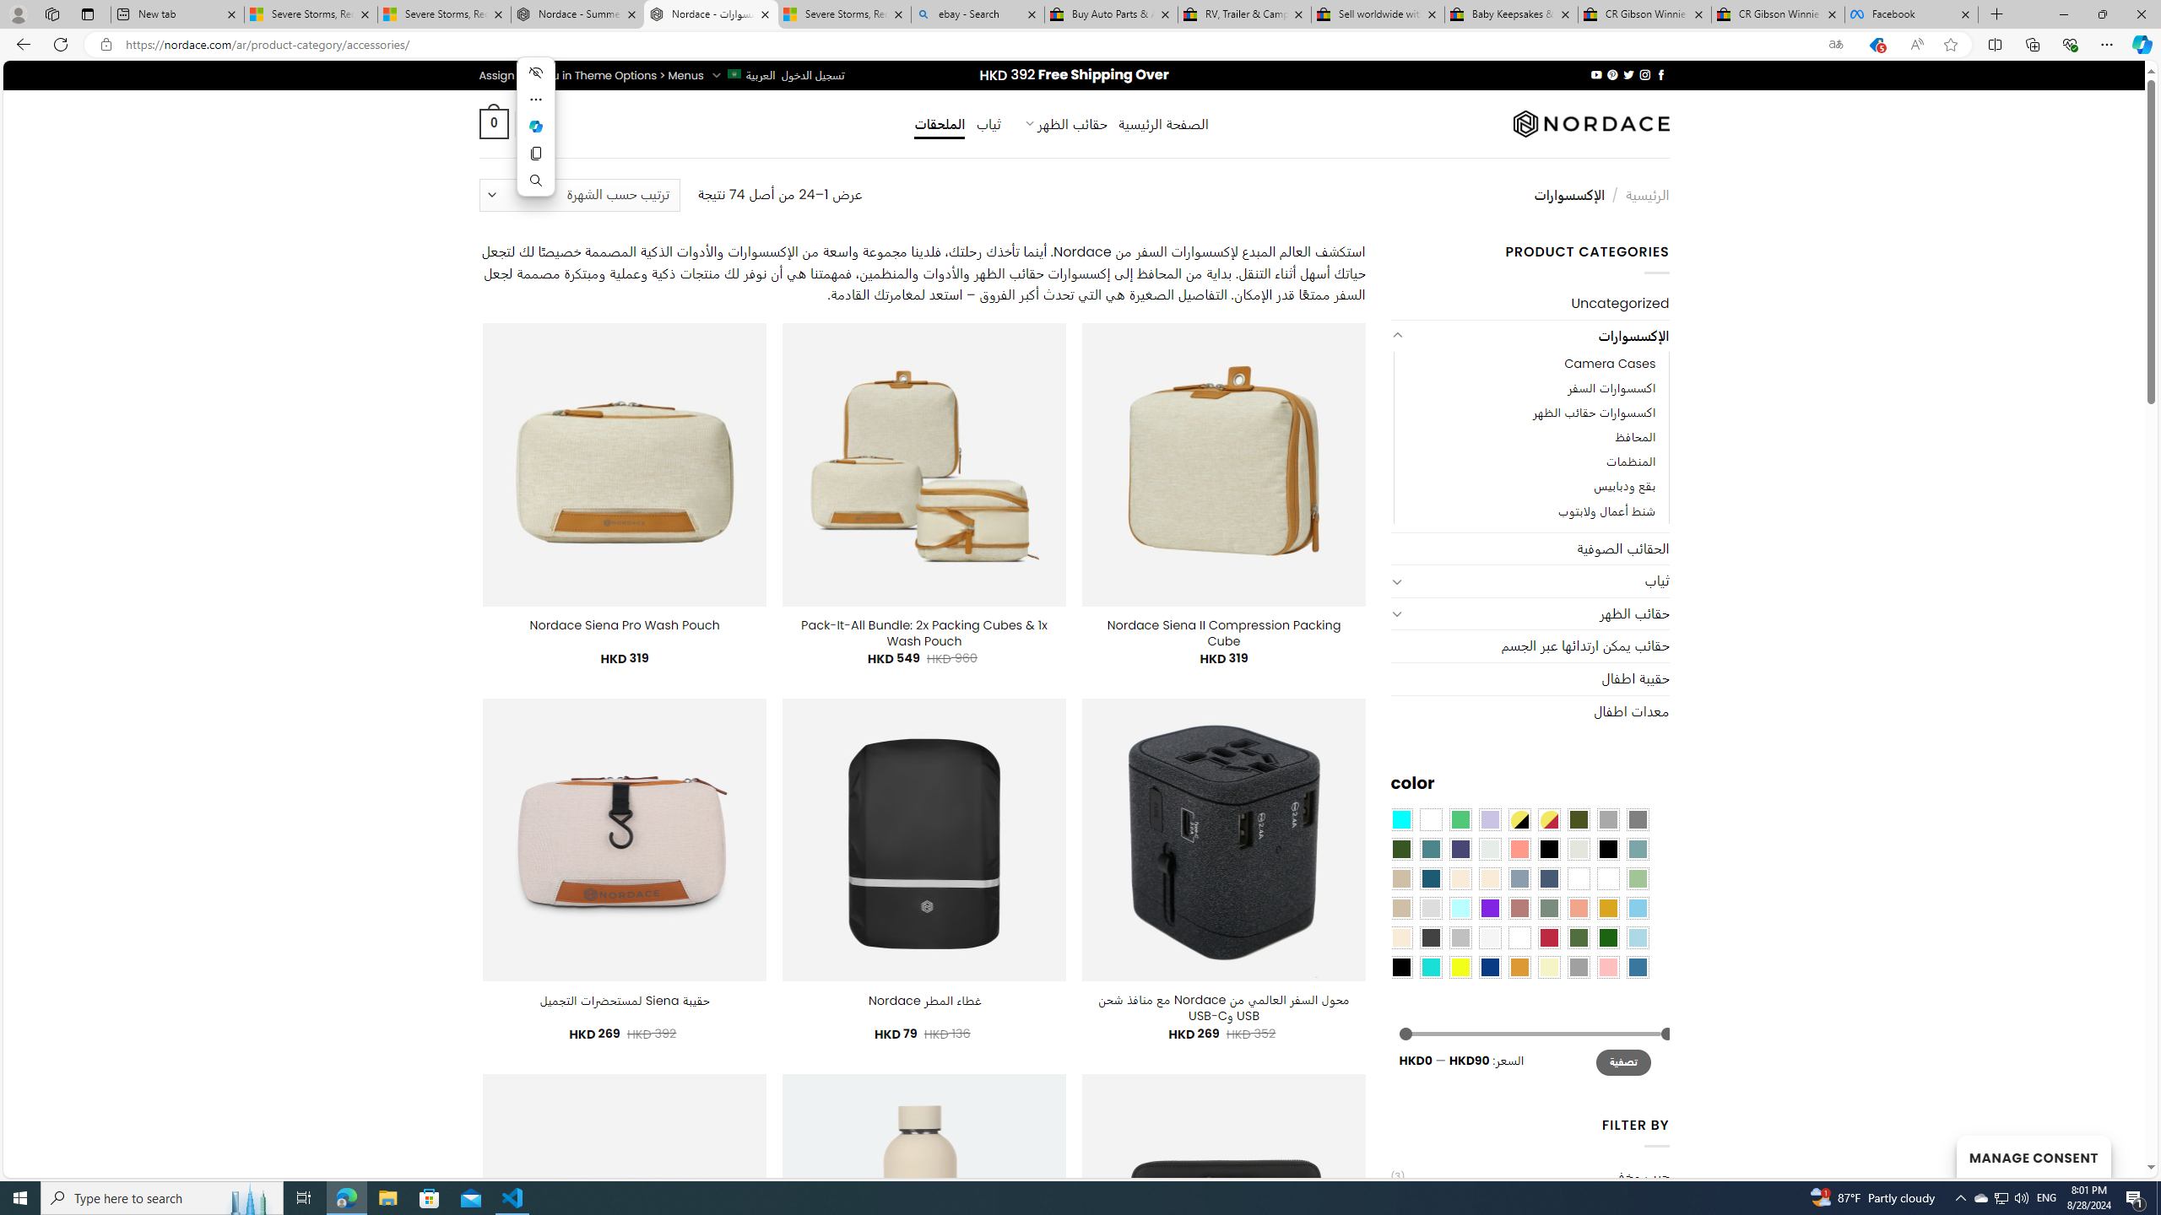 This screenshot has height=1215, width=2161. What do you see at coordinates (1430, 907) in the screenshot?
I see `Light-Gray` at bounding box center [1430, 907].